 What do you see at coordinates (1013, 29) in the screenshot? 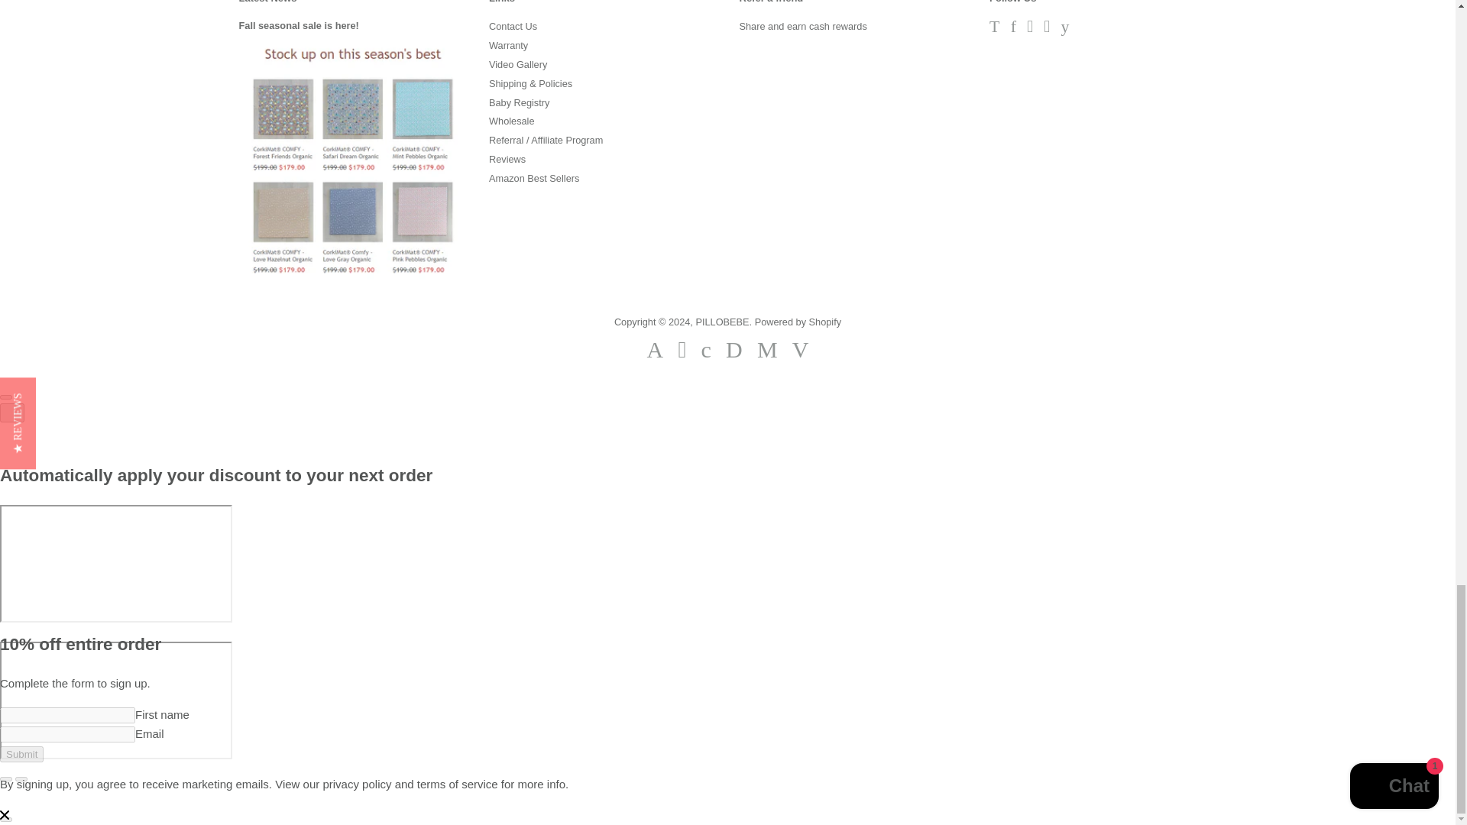
I see `PILLOBEBE on Facebook` at bounding box center [1013, 29].